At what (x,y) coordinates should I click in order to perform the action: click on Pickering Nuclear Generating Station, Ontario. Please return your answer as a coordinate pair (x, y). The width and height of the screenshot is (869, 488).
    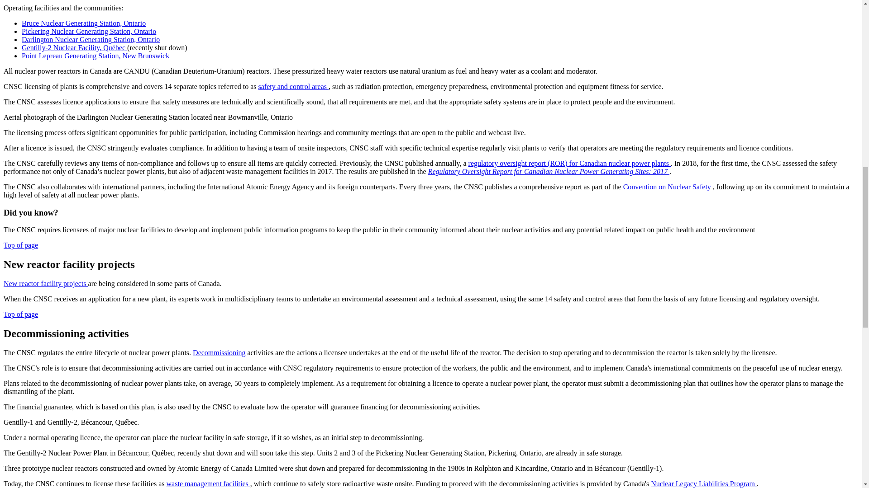
    Looking at the image, I should click on (89, 31).